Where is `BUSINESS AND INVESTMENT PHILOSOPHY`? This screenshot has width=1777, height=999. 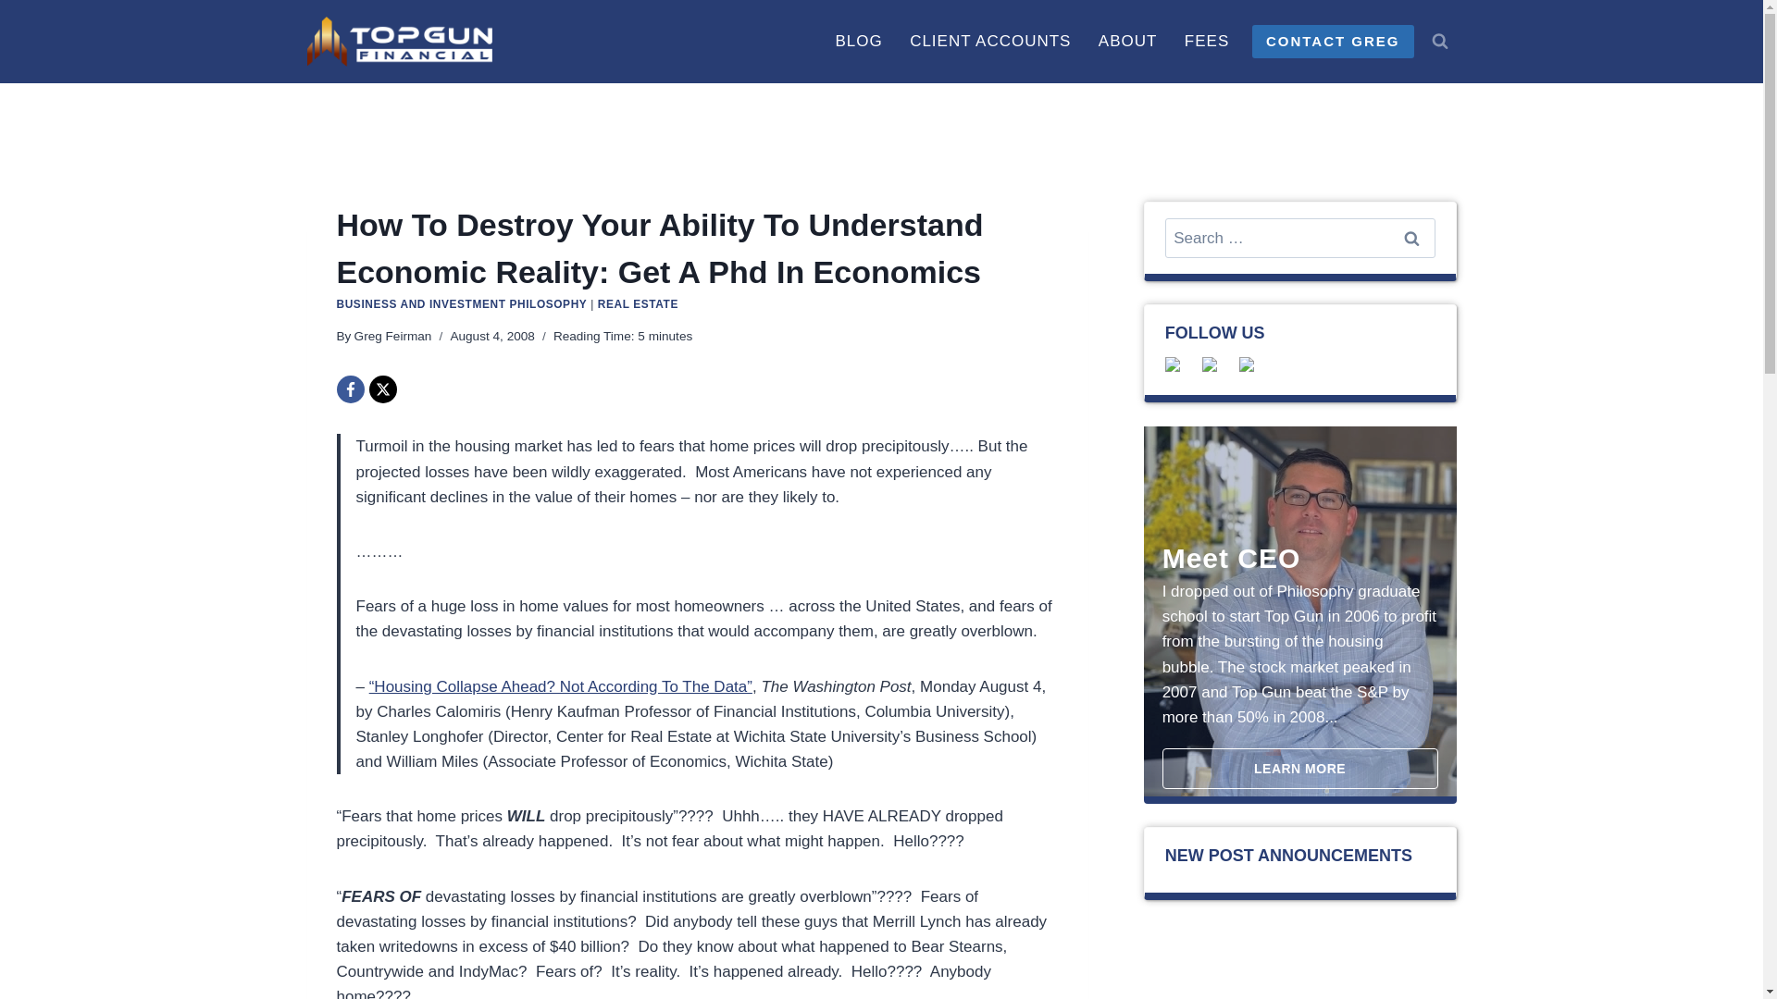 BUSINESS AND INVESTMENT PHILOSOPHY is located at coordinates (463, 303).